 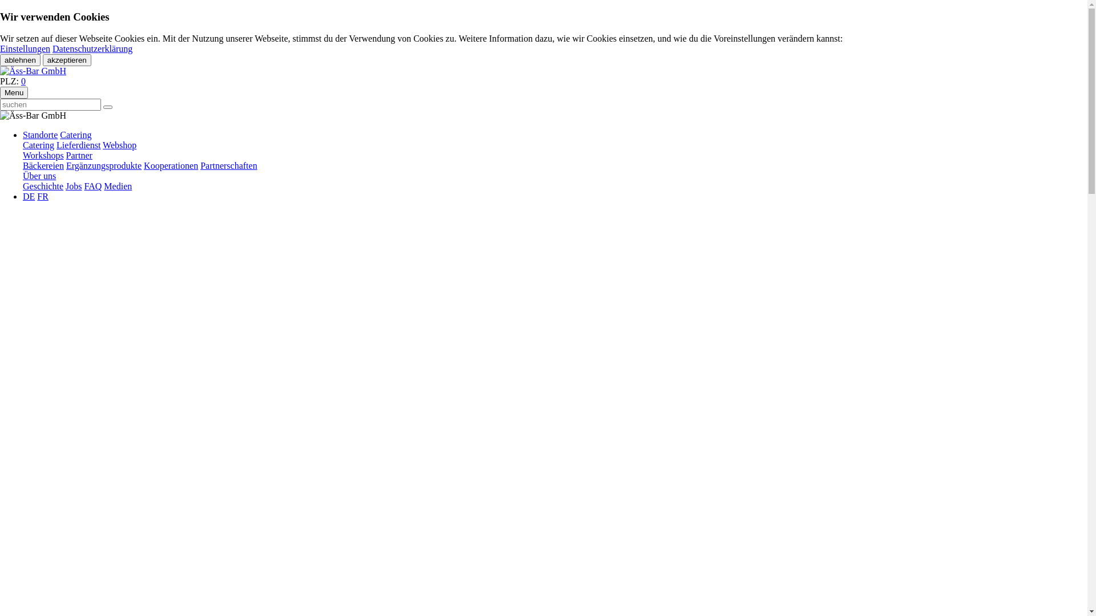 I want to click on 0, so click(x=23, y=81).